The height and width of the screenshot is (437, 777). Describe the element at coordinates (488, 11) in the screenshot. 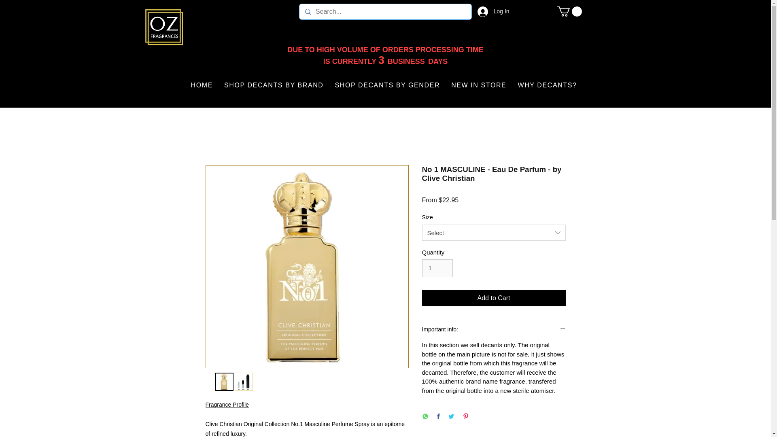

I see `Log In` at that location.